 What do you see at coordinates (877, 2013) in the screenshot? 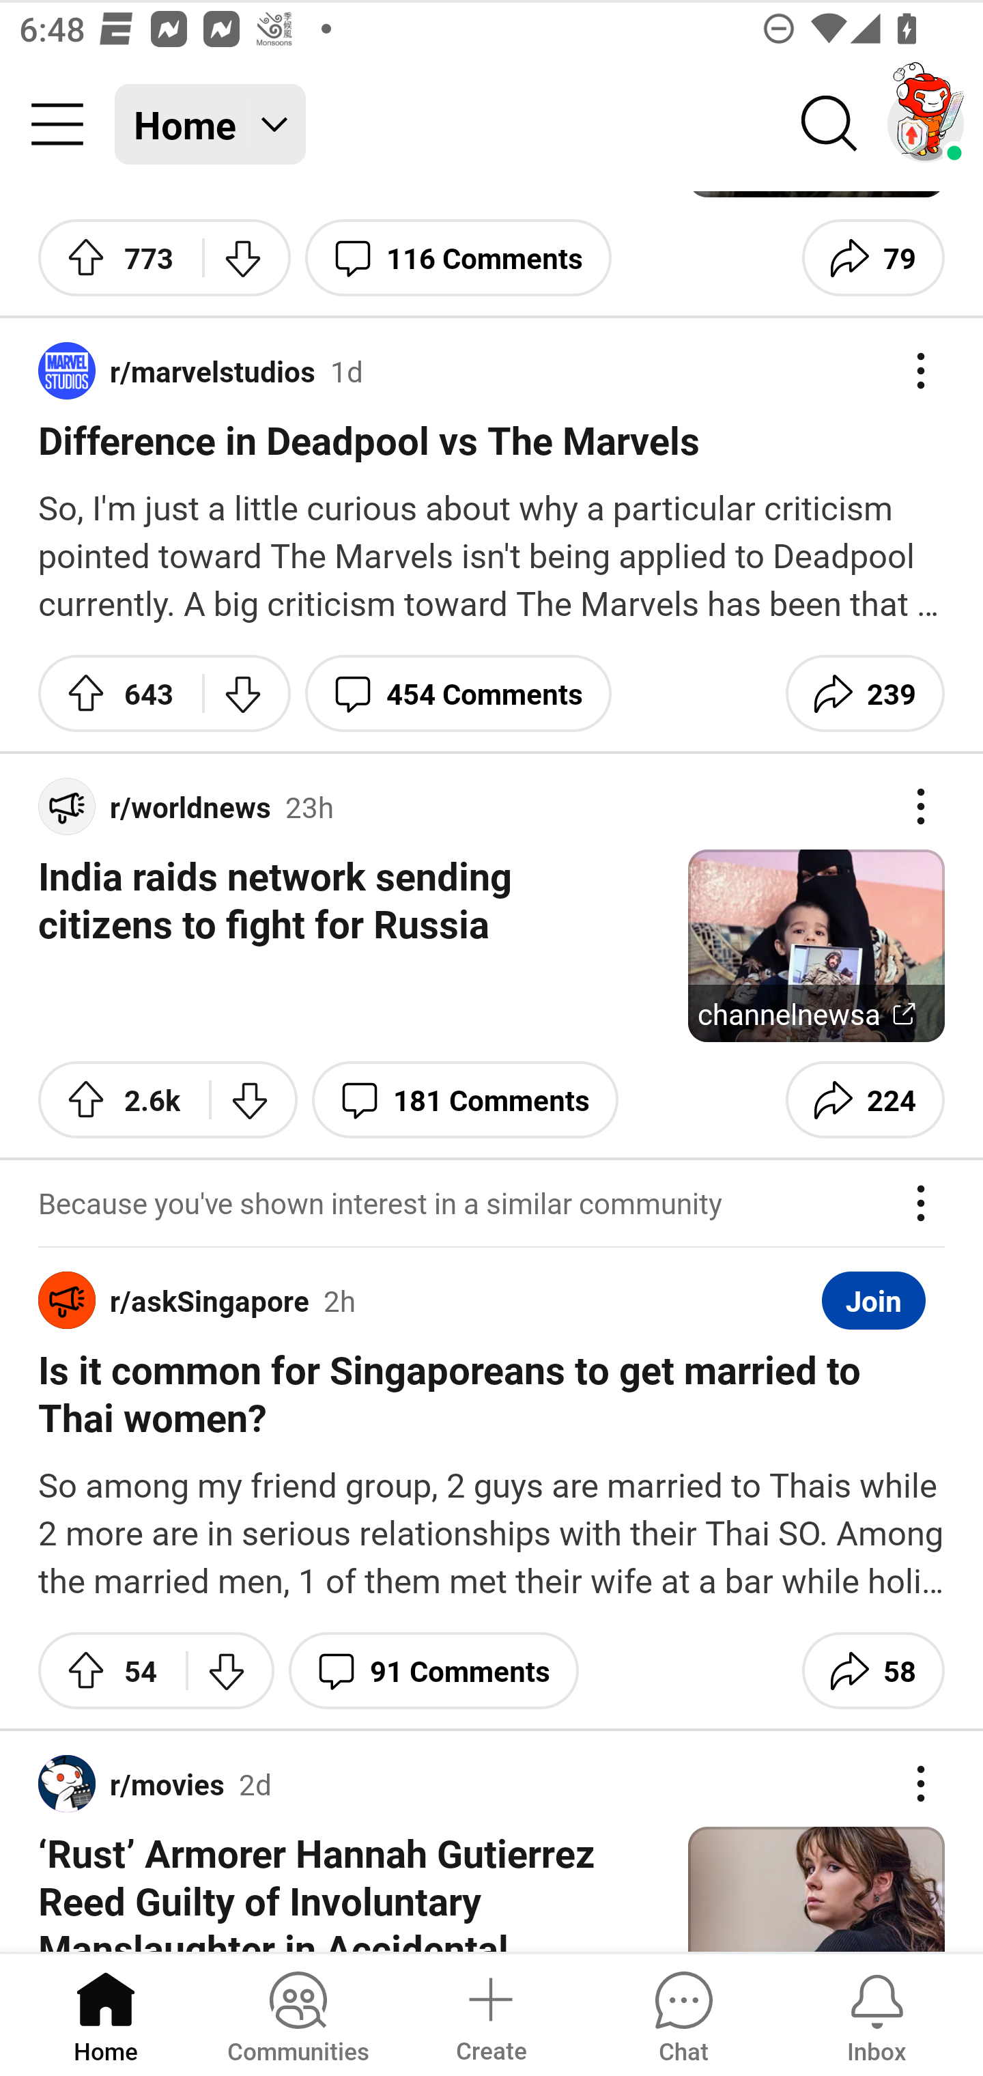
I see `Inbox` at bounding box center [877, 2013].